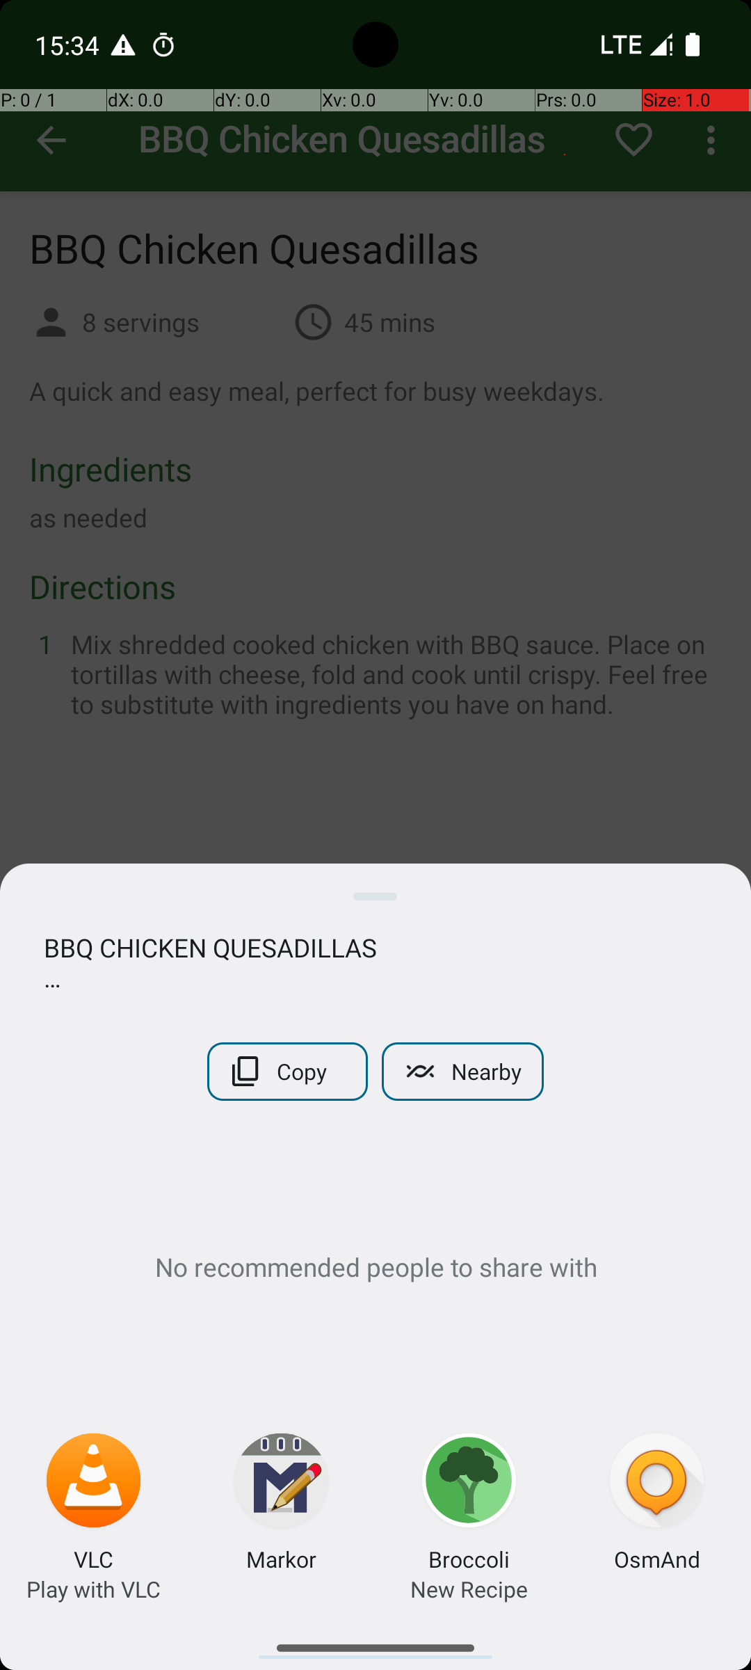 The image size is (751, 1670). What do you see at coordinates (375, 962) in the screenshot?
I see `BBQ CHICKEN QUESADILLAS

Servings: 8 servings
Time: 45 mins

A quick and easy meal, perfect for busy weekdays.

Ingredients:
- as needed

Directions:
1. Mix shredded cooked chicken with BBQ sauce. Place on tortillas with cheese, fold and cook until crispy. Feel free to substitute with ingredients you have on hand.

Shared with https://play.google.com/store/apps/details?id=com.flauschcode.broccoli` at bounding box center [375, 962].